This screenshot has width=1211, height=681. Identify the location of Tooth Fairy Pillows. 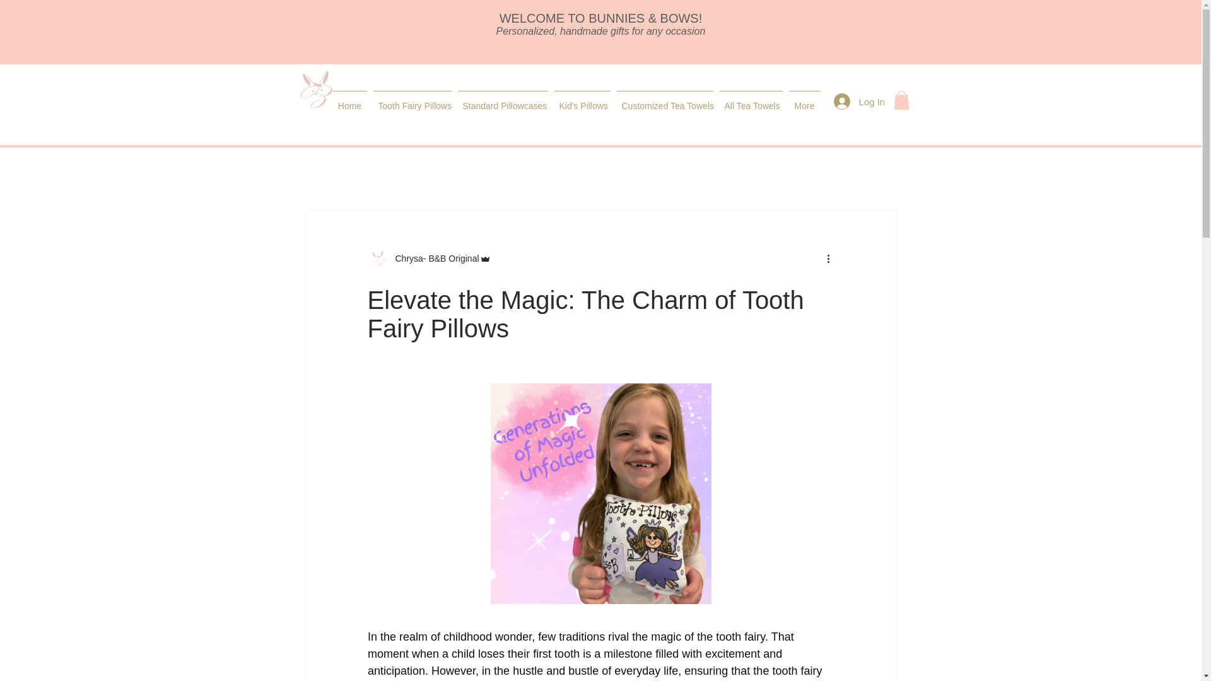
(411, 100).